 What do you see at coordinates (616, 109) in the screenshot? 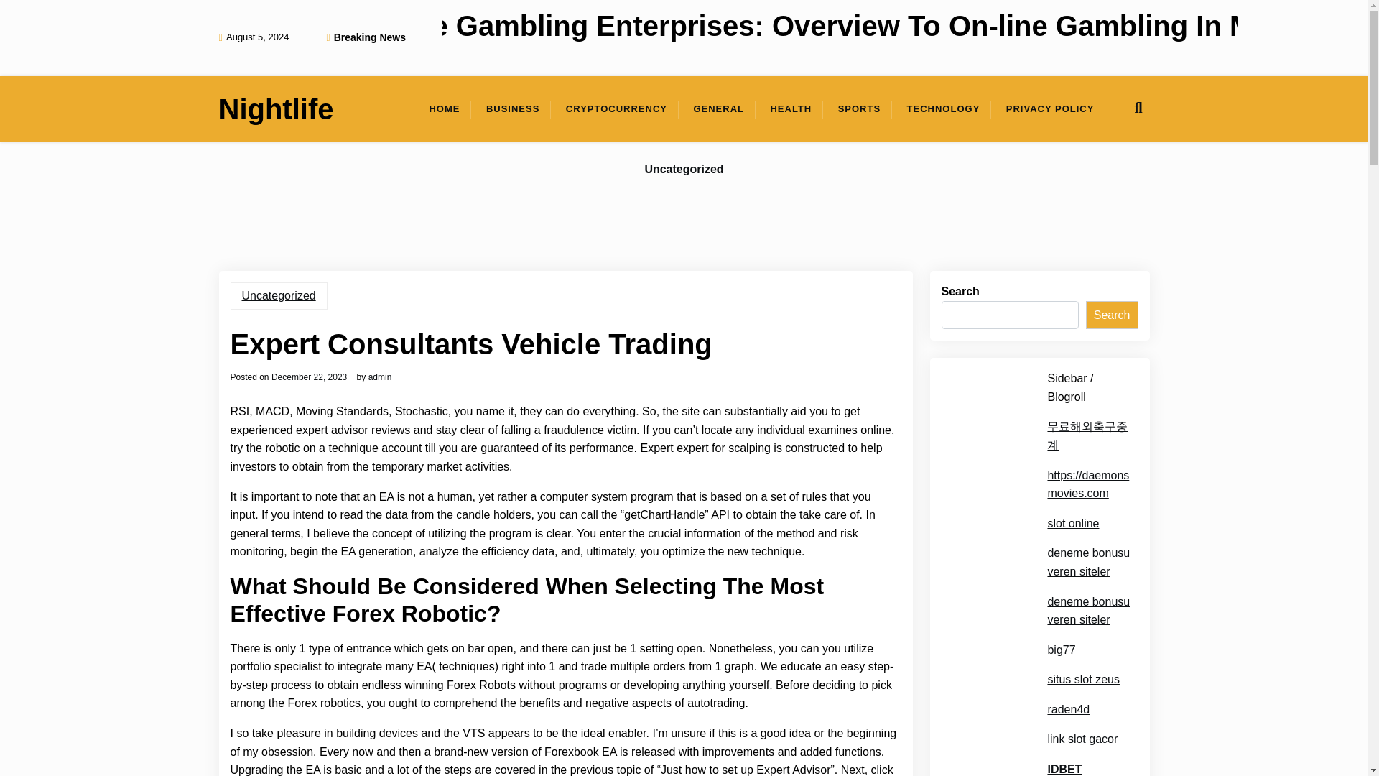
I see `CRYPTOCURRENCY` at bounding box center [616, 109].